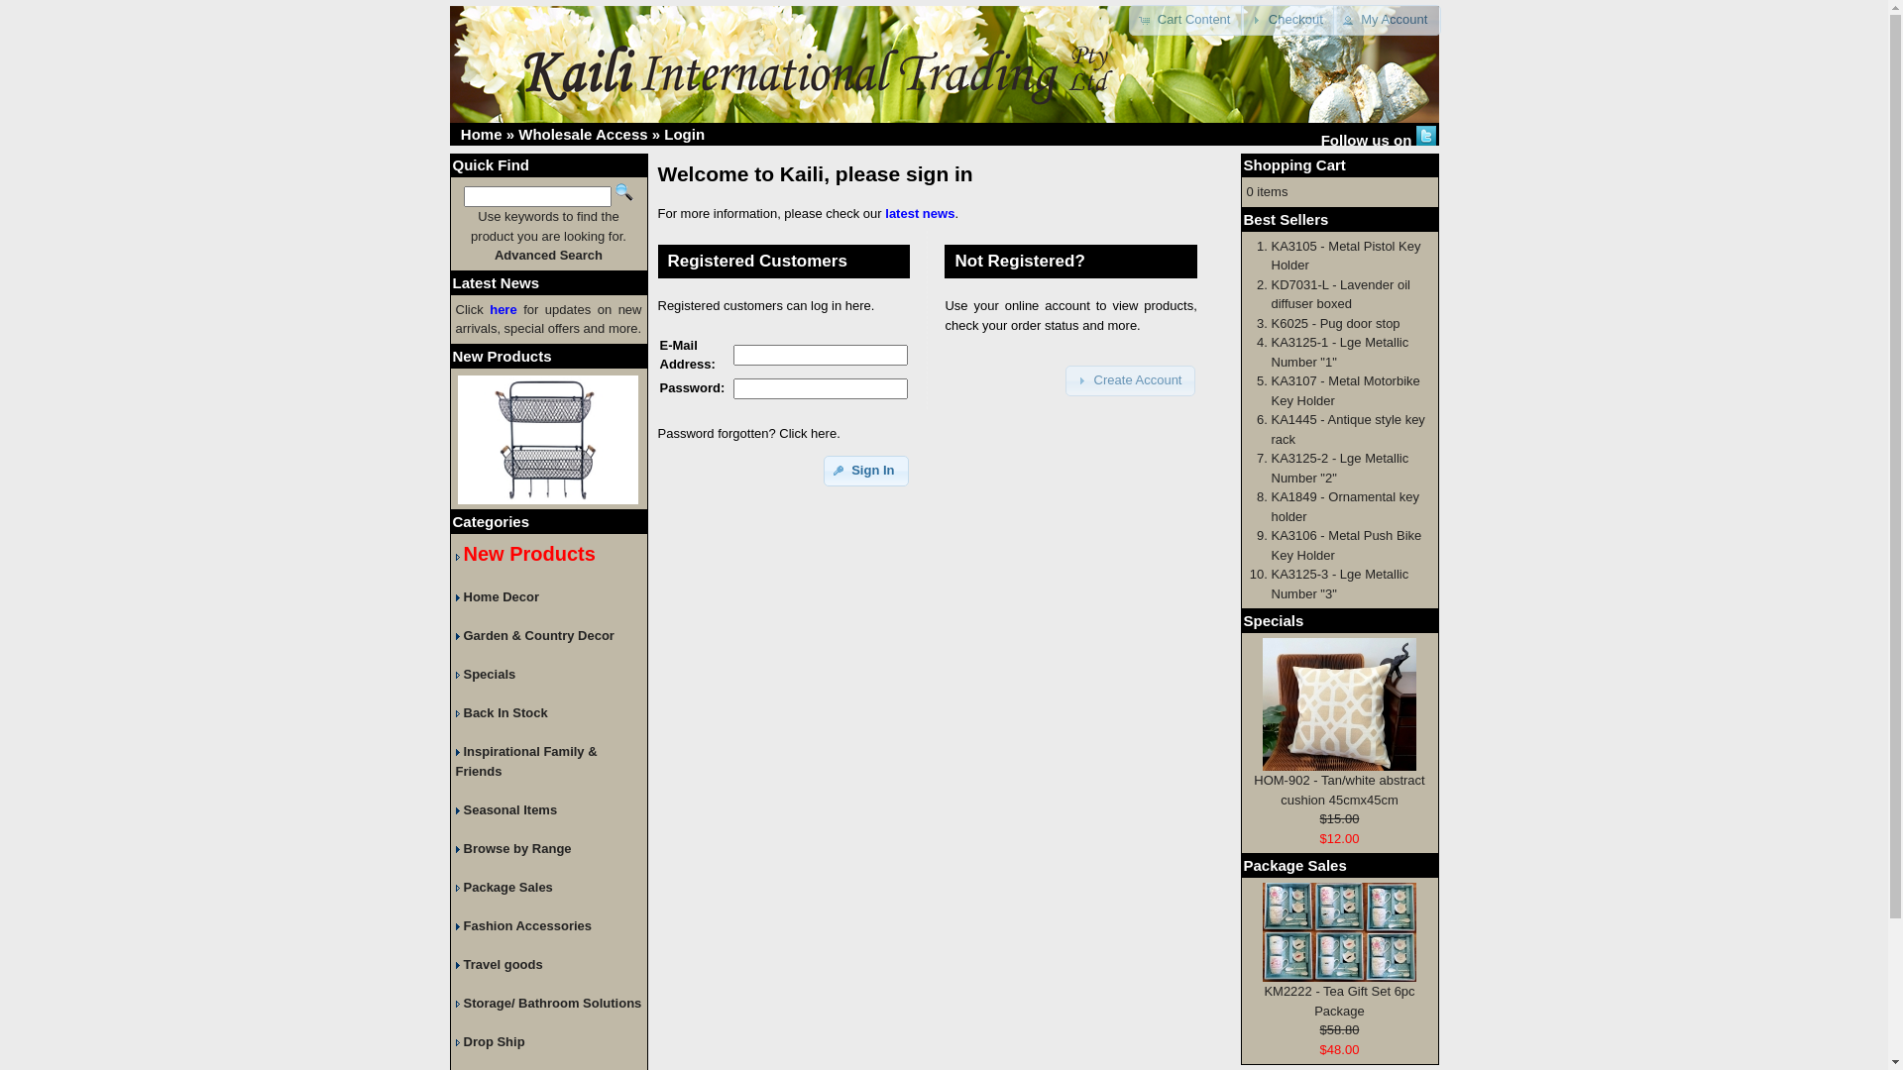 This screenshot has width=1903, height=1070. I want to click on KA3107 - Metal Motorbike Key Holder, so click(1345, 390).